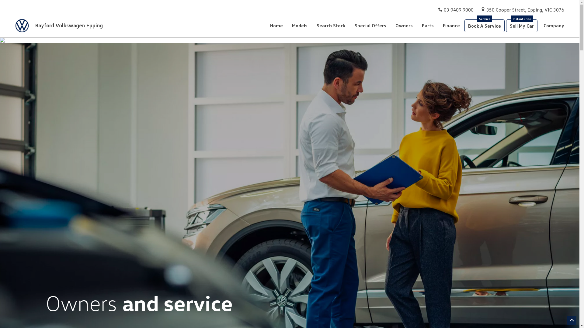 The image size is (584, 328). What do you see at coordinates (451, 26) in the screenshot?
I see `Finance` at bounding box center [451, 26].